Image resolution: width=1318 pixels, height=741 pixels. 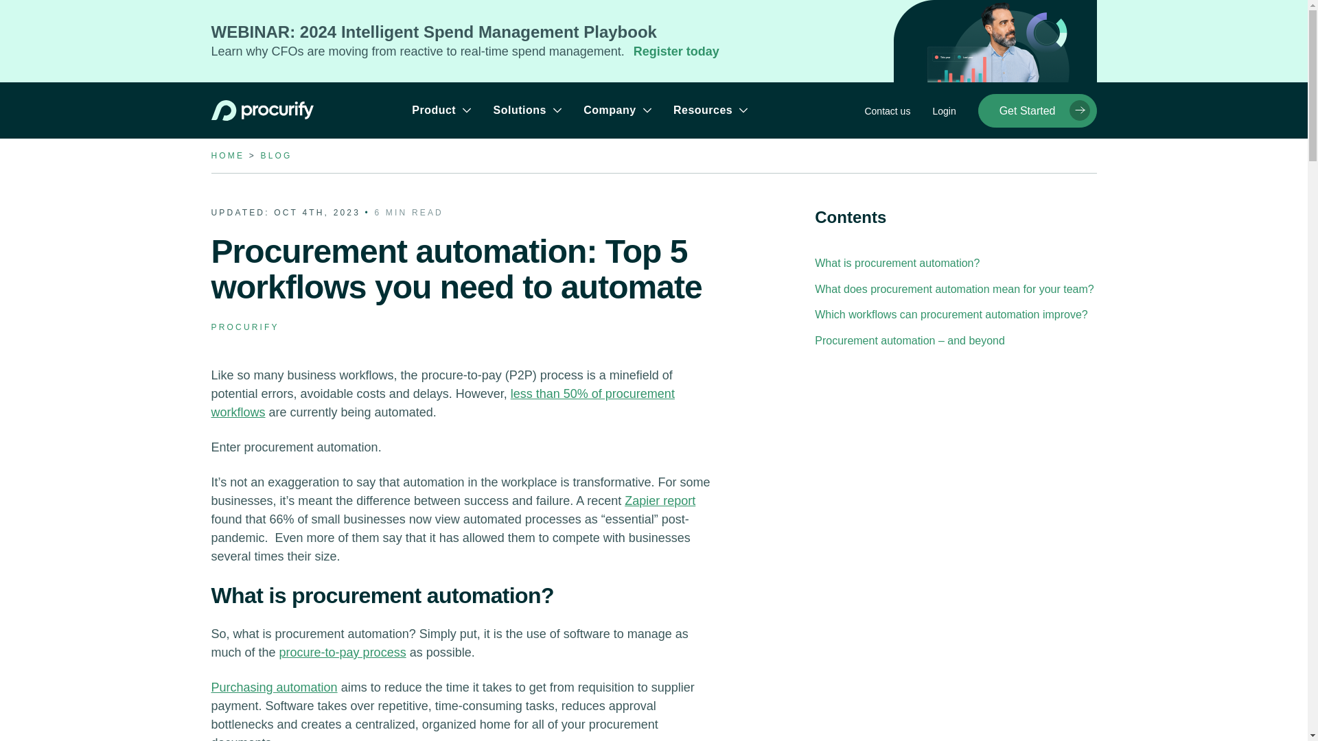 What do you see at coordinates (245, 327) in the screenshot?
I see `Posts by Procurify` at bounding box center [245, 327].